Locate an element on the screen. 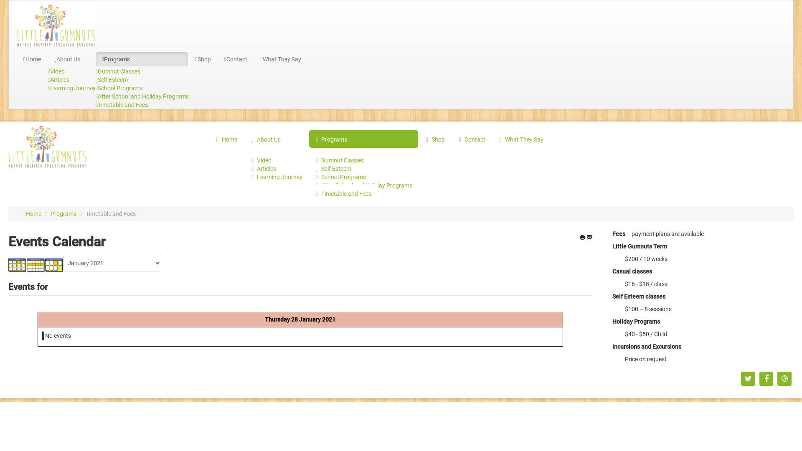 The height and width of the screenshot is (451, 802). By Month is located at coordinates (18, 265).